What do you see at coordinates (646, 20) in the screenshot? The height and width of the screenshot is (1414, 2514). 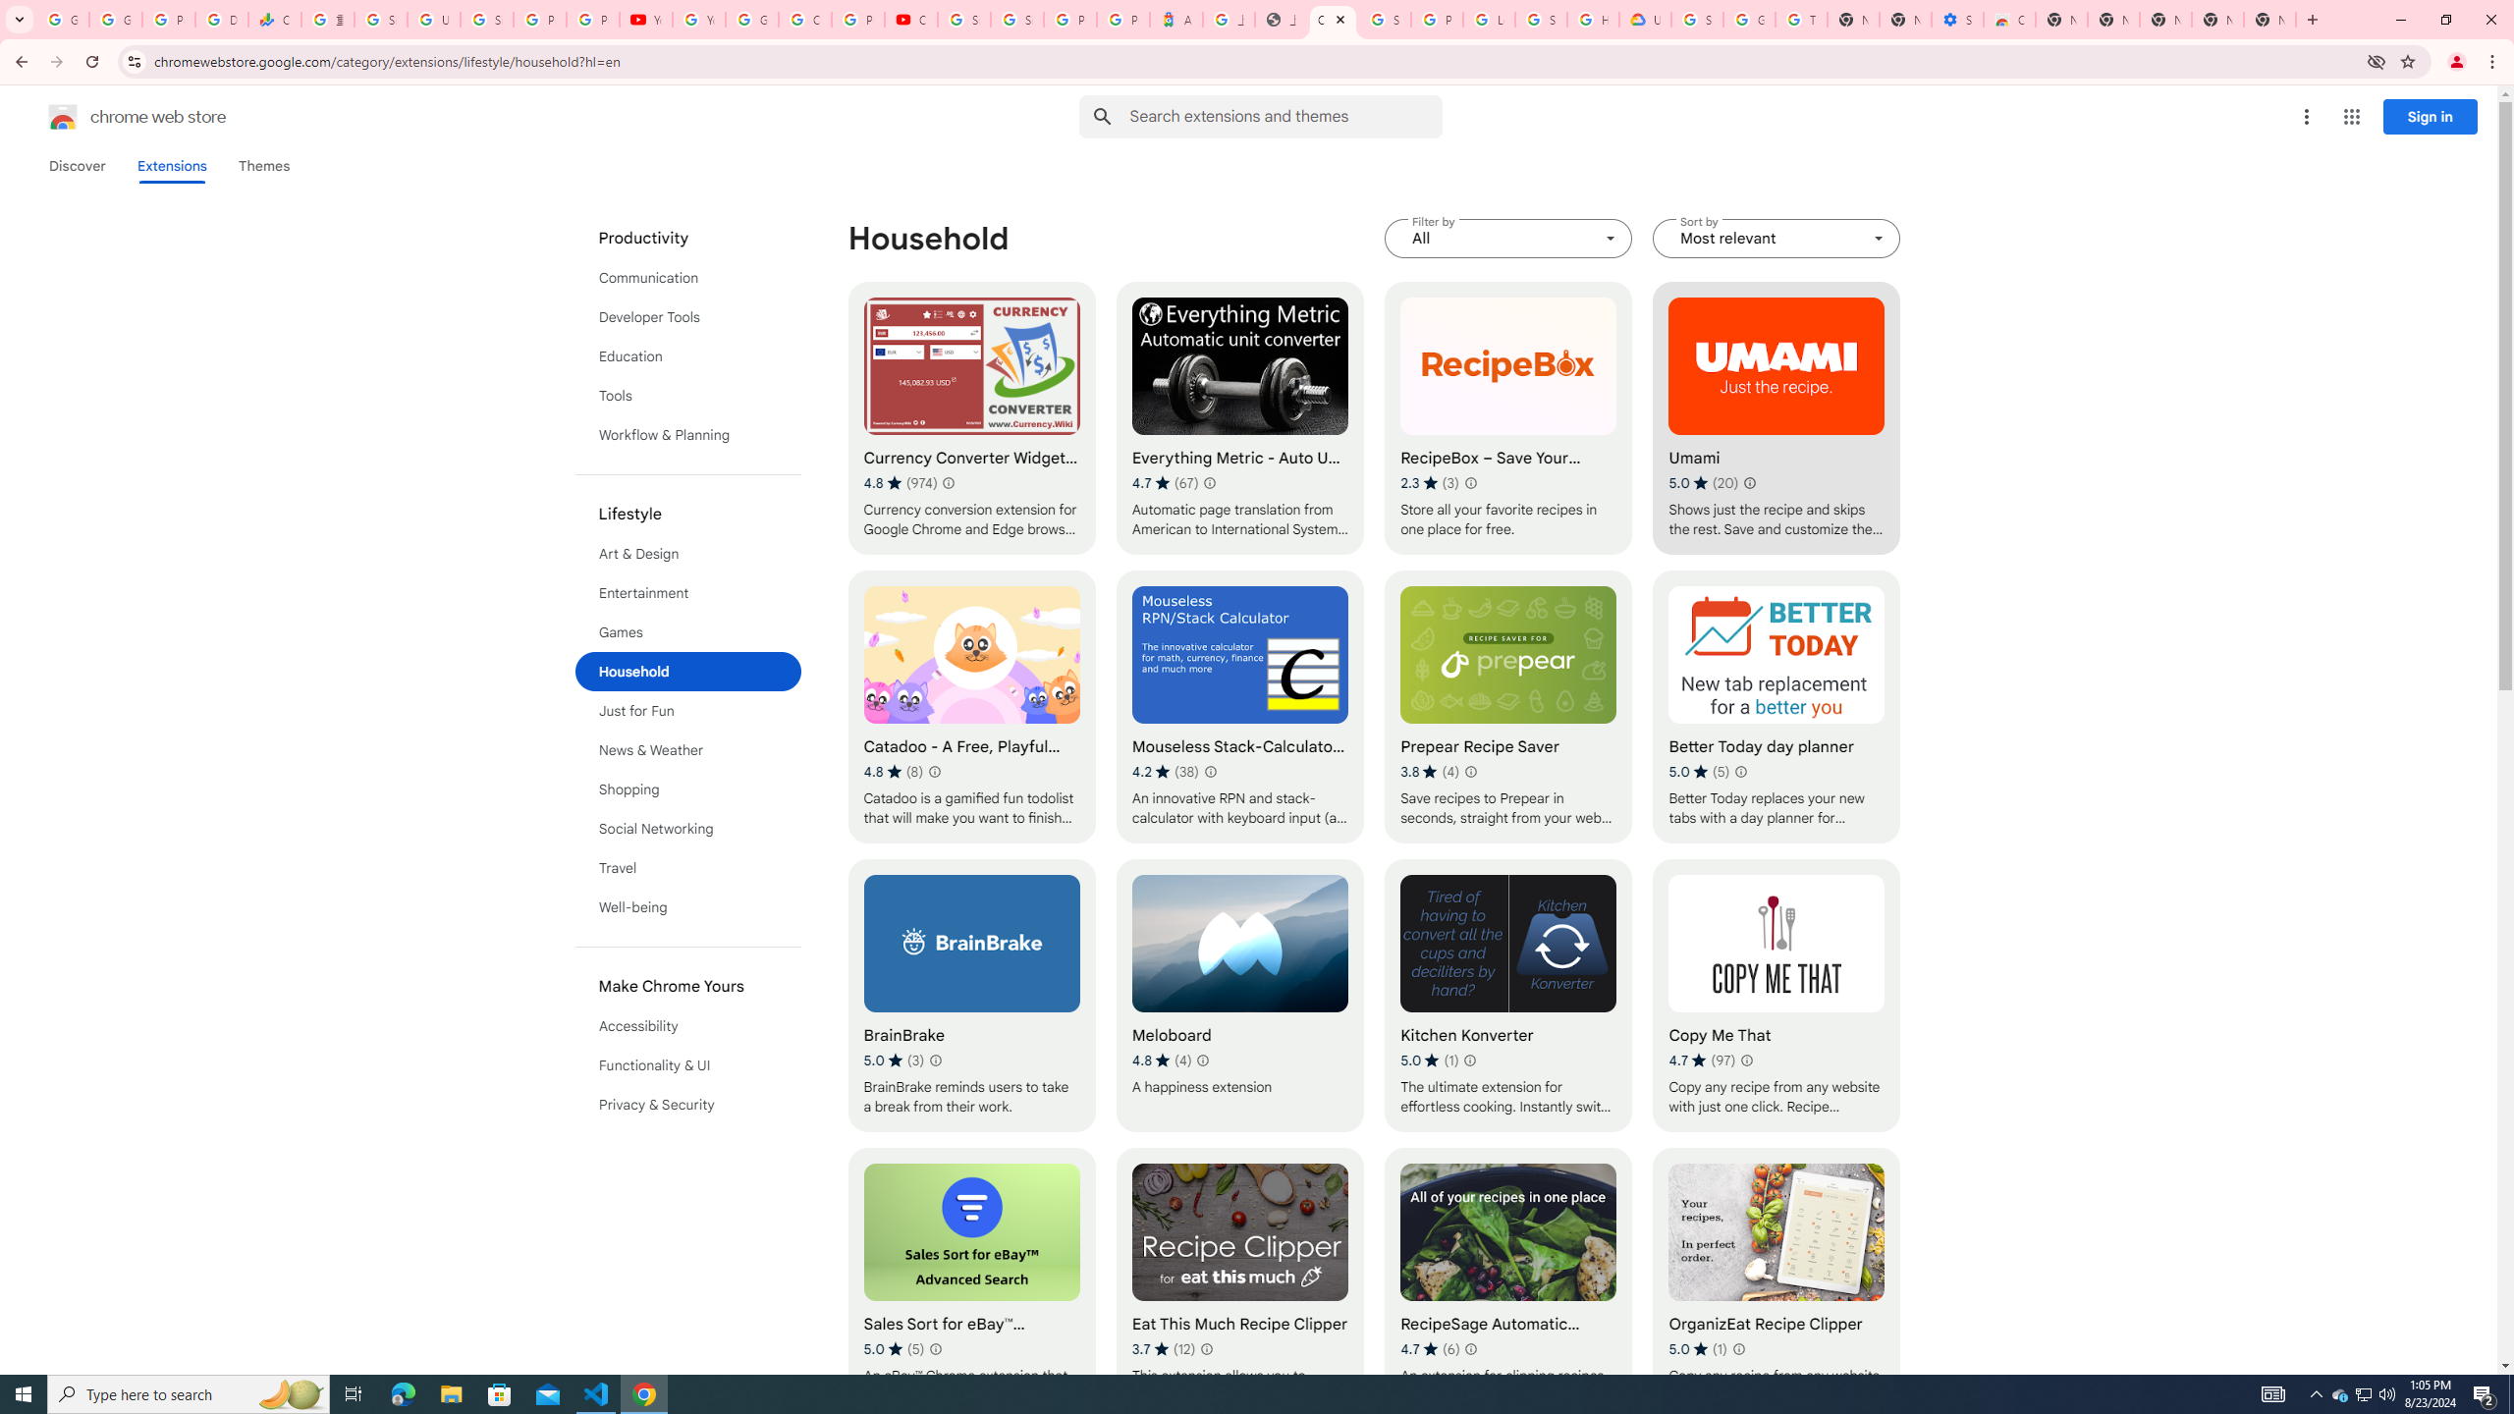 I see `YouTube` at bounding box center [646, 20].